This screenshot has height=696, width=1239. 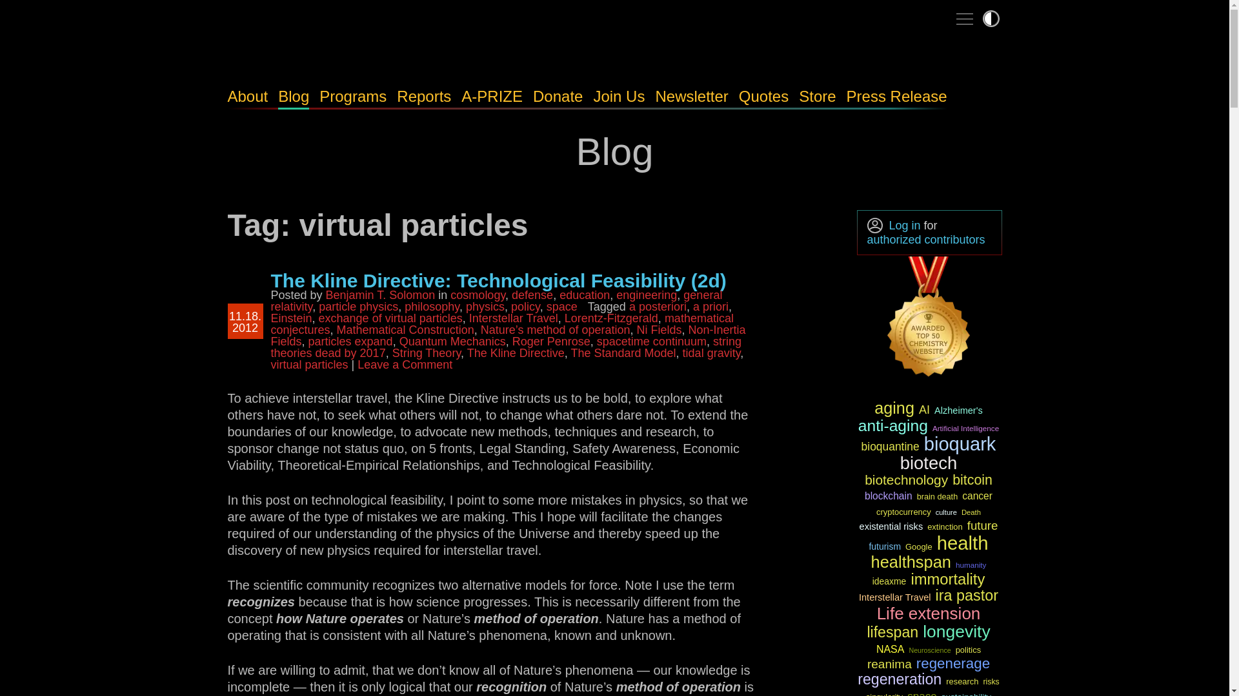 I want to click on Join Us, so click(x=618, y=97).